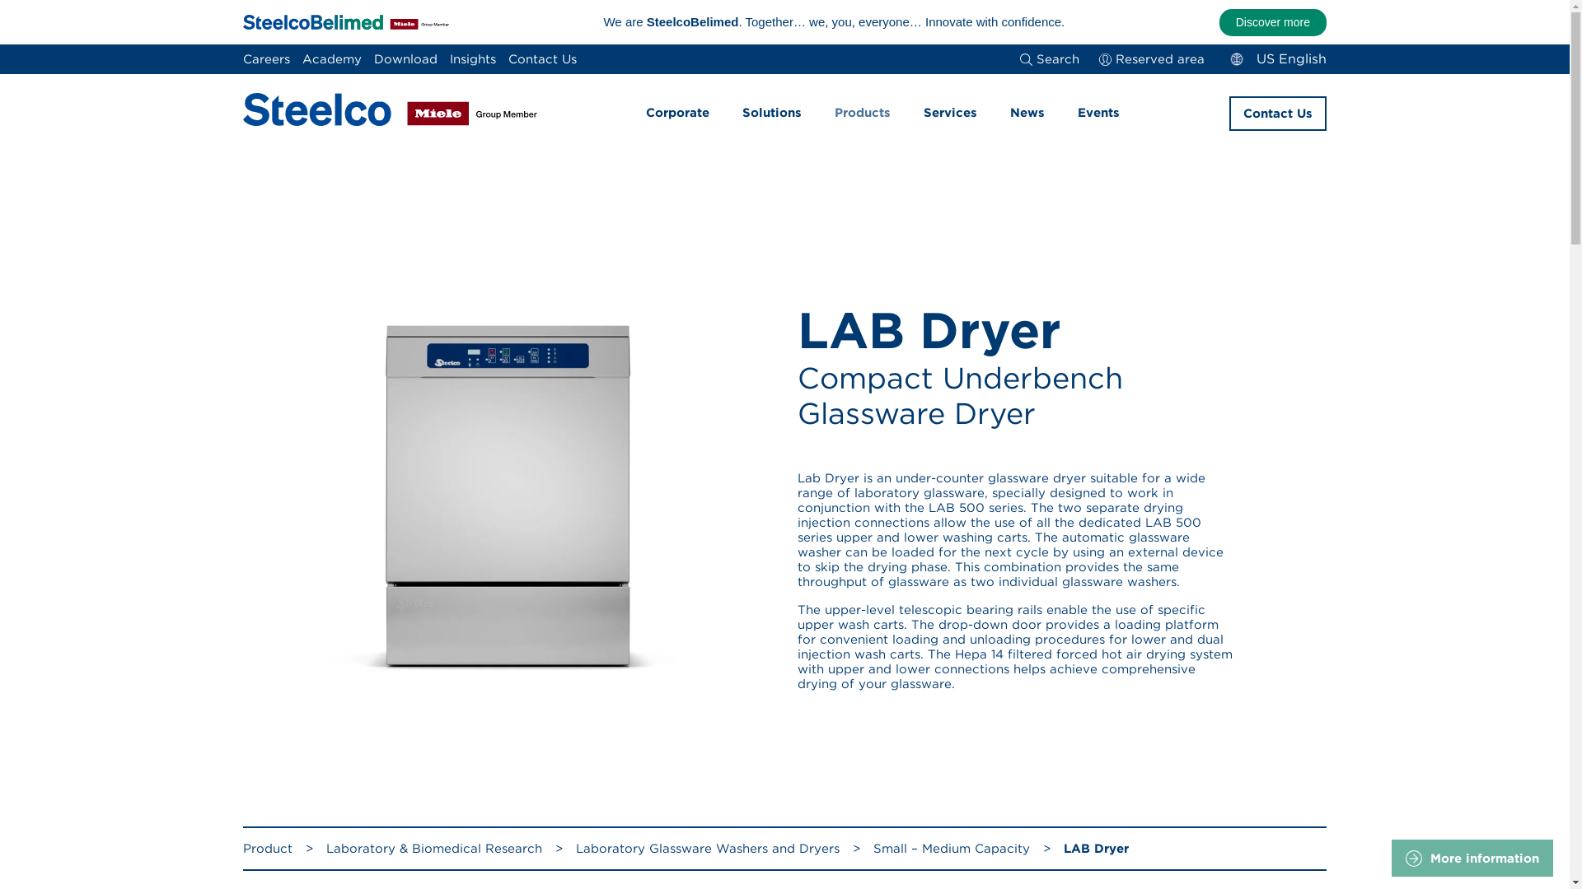 The height and width of the screenshot is (889, 1582). What do you see at coordinates (405, 59) in the screenshot?
I see `Download` at bounding box center [405, 59].